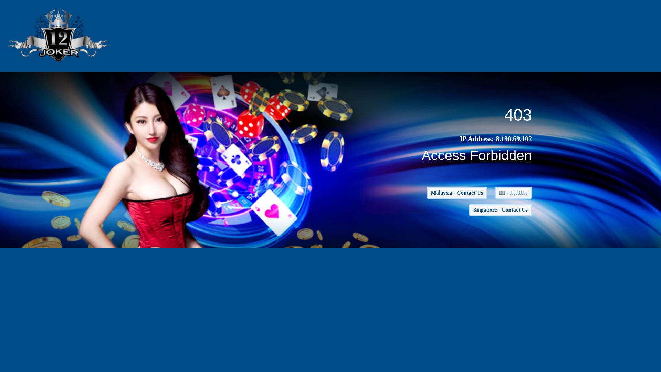  What do you see at coordinates (501, 210) in the screenshot?
I see `Singapore - Contact Us` at bounding box center [501, 210].